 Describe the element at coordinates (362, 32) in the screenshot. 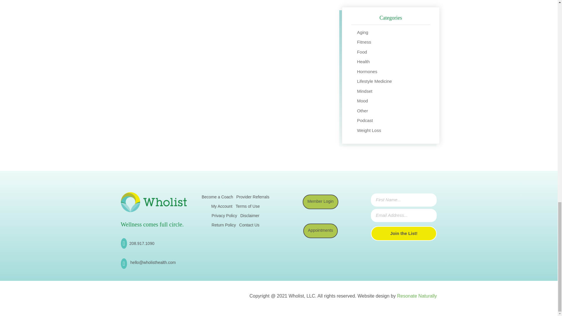

I see `Aging` at that location.